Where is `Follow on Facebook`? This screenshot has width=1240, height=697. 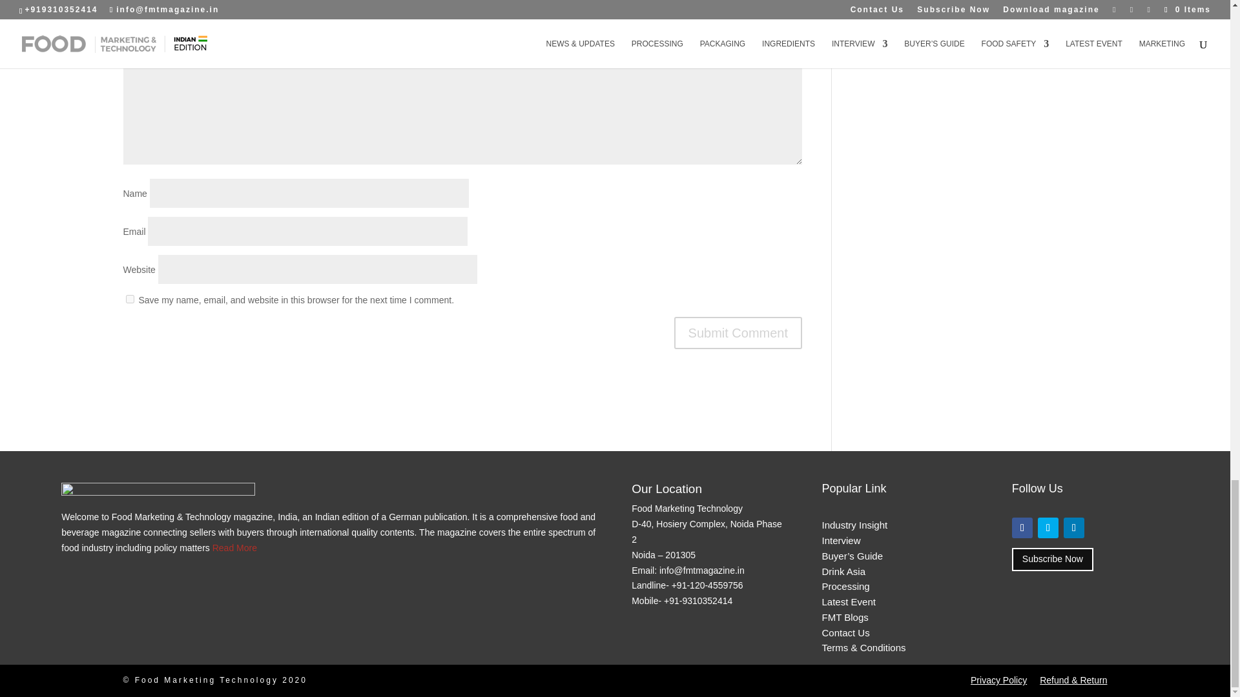 Follow on Facebook is located at coordinates (1022, 528).